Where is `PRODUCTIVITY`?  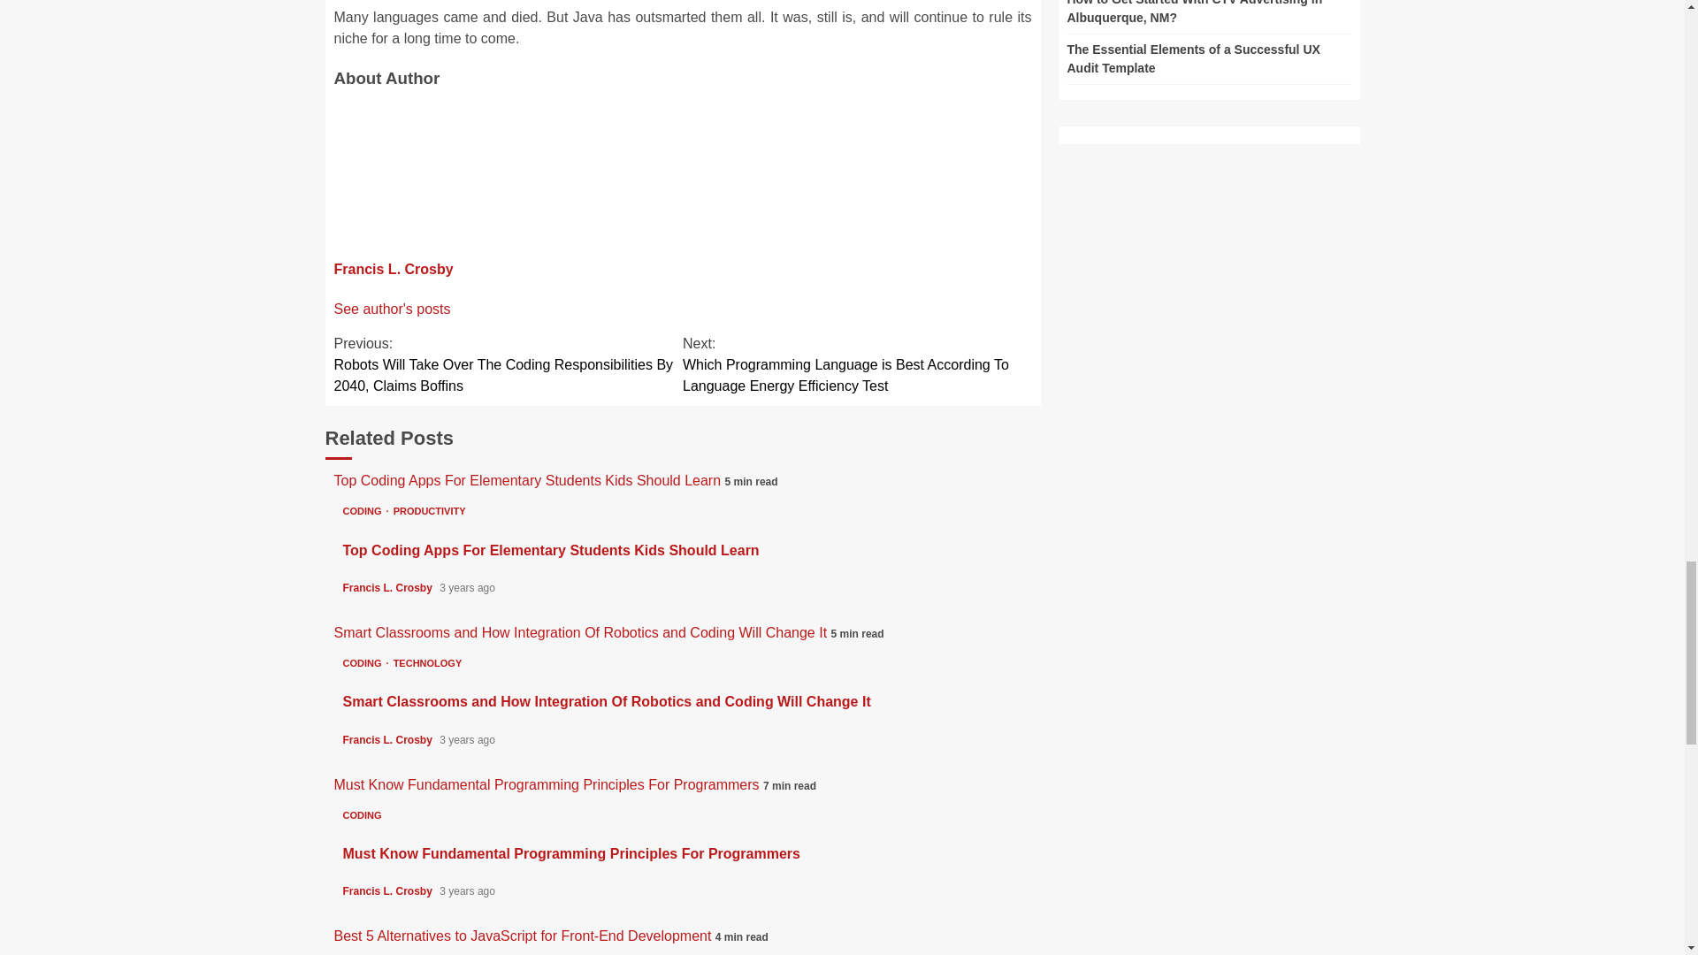 PRODUCTIVITY is located at coordinates (430, 511).